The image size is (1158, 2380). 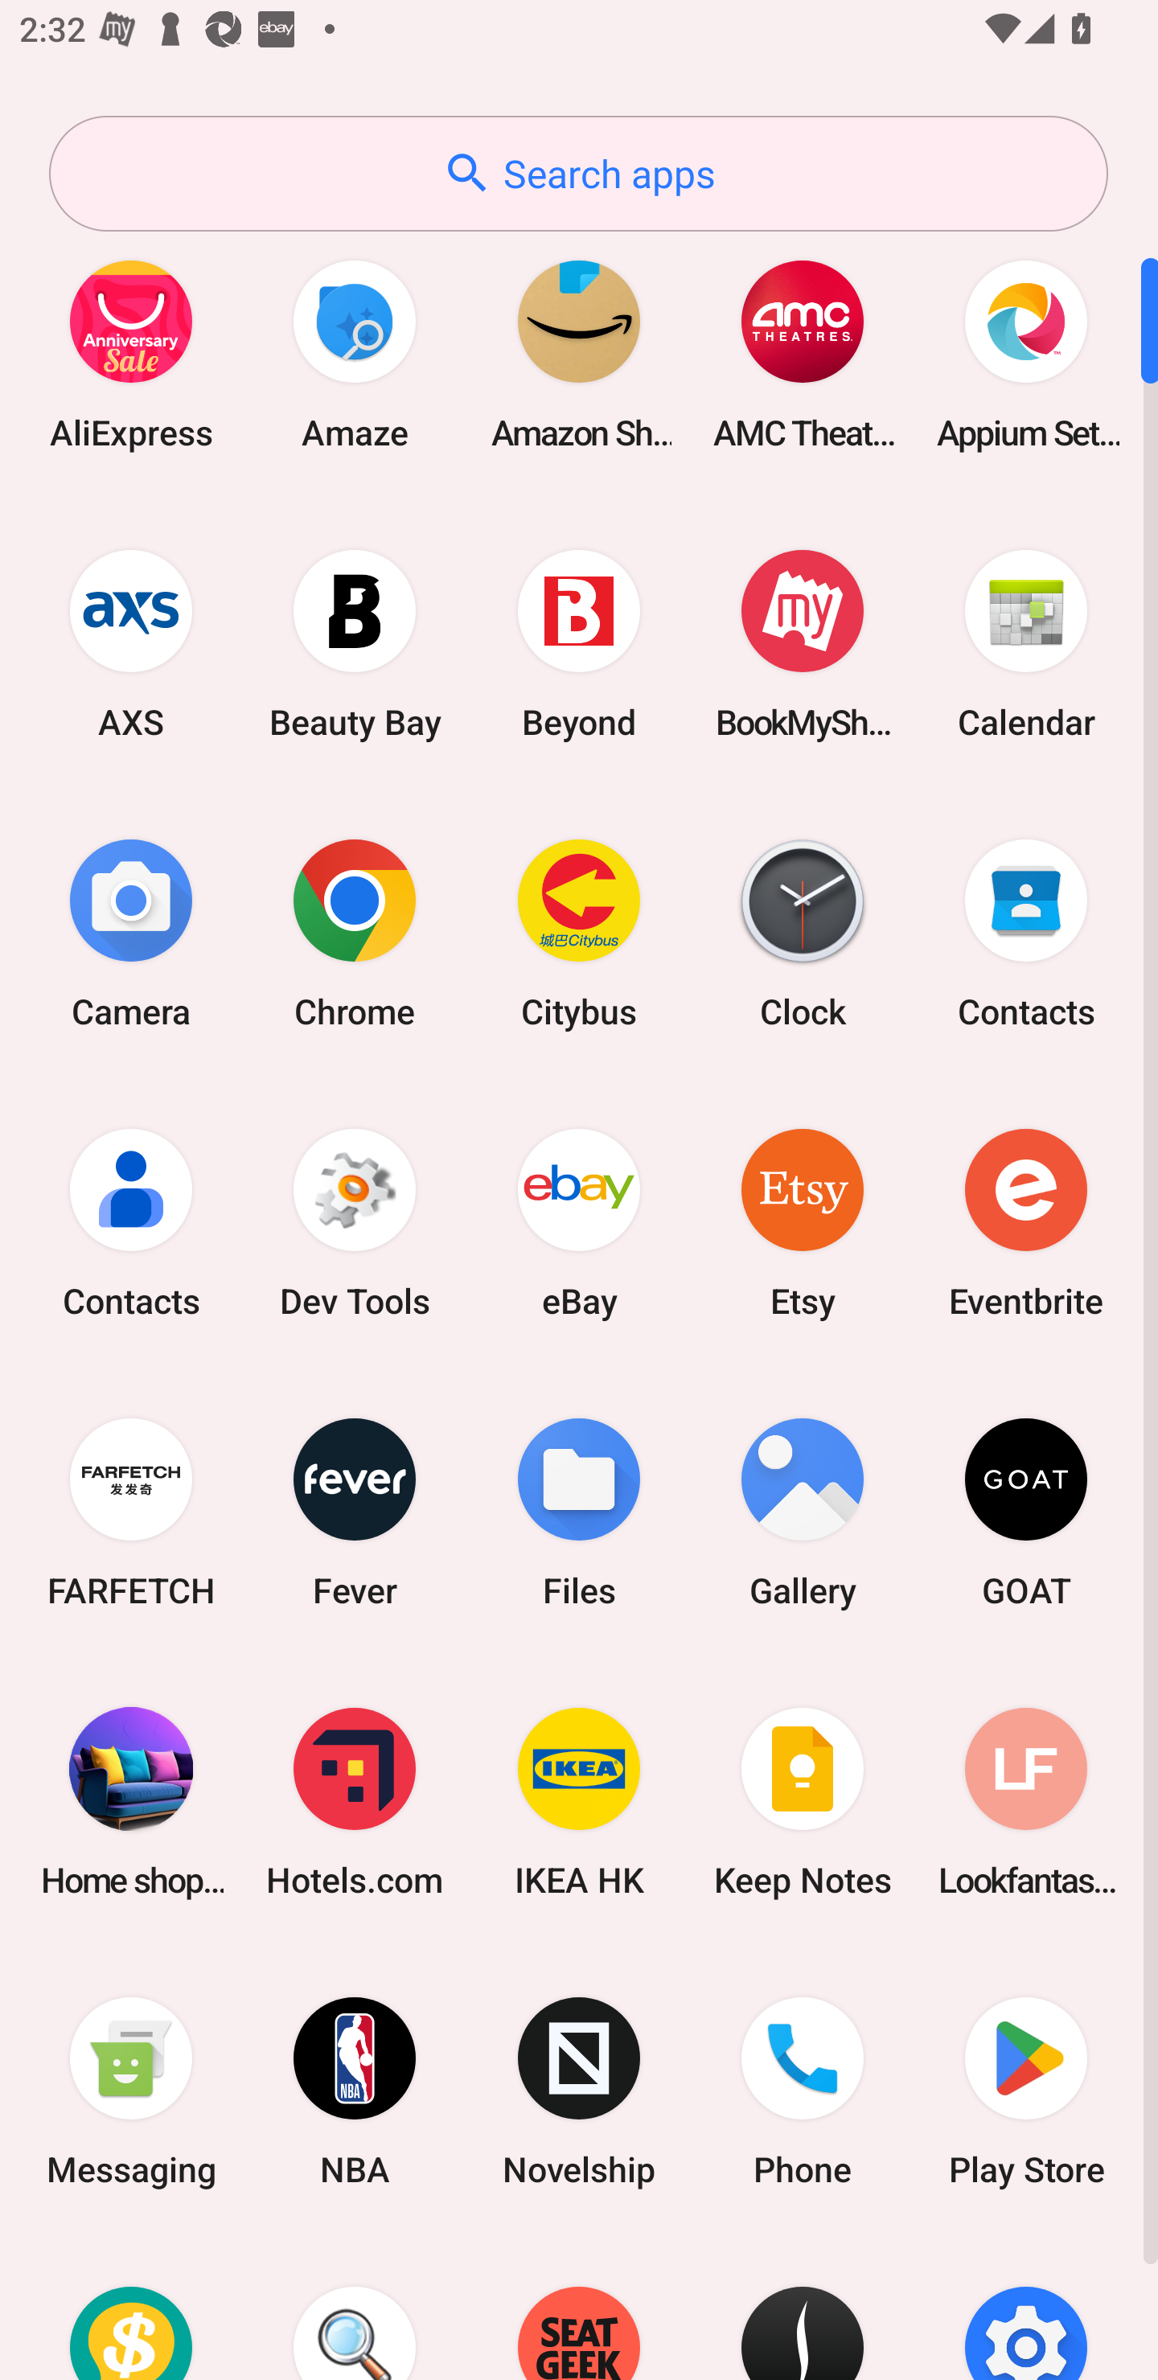 What do you see at coordinates (579, 643) in the screenshot?
I see `Beyond` at bounding box center [579, 643].